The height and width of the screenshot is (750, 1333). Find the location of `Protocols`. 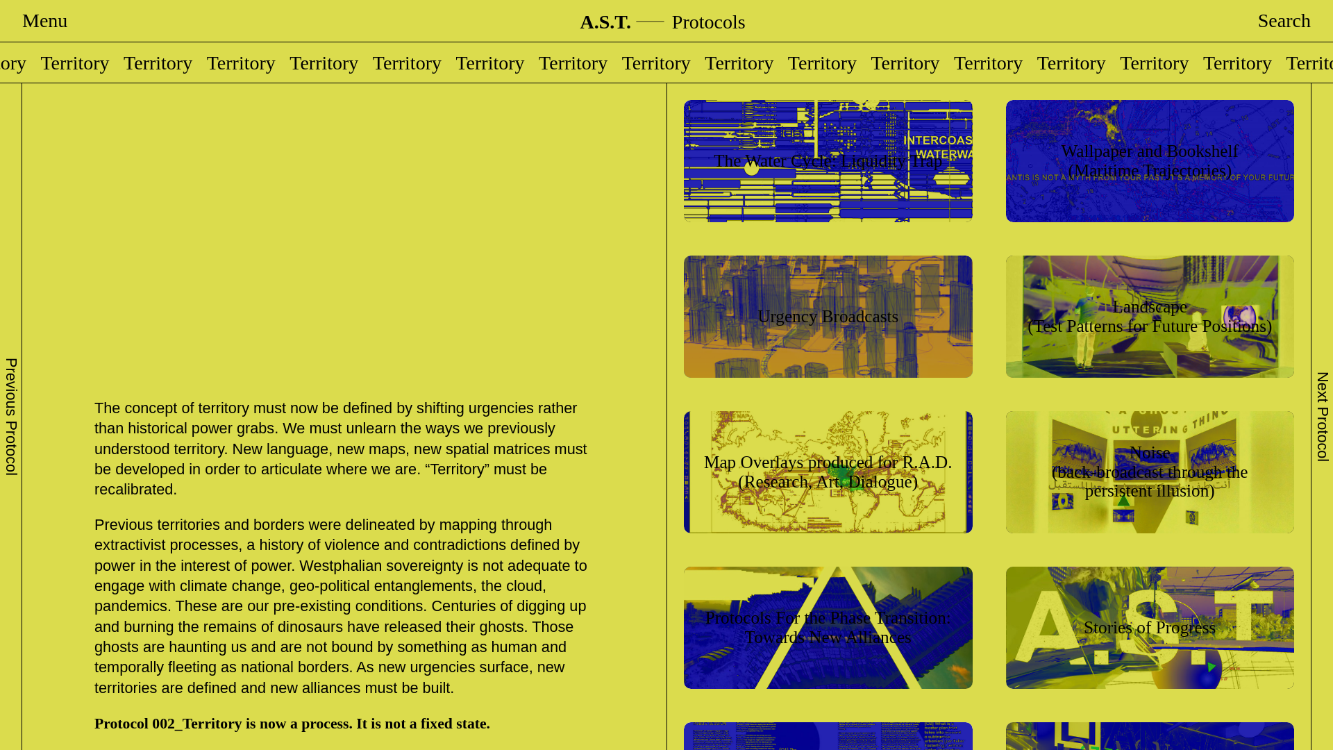

Protocols is located at coordinates (708, 22).